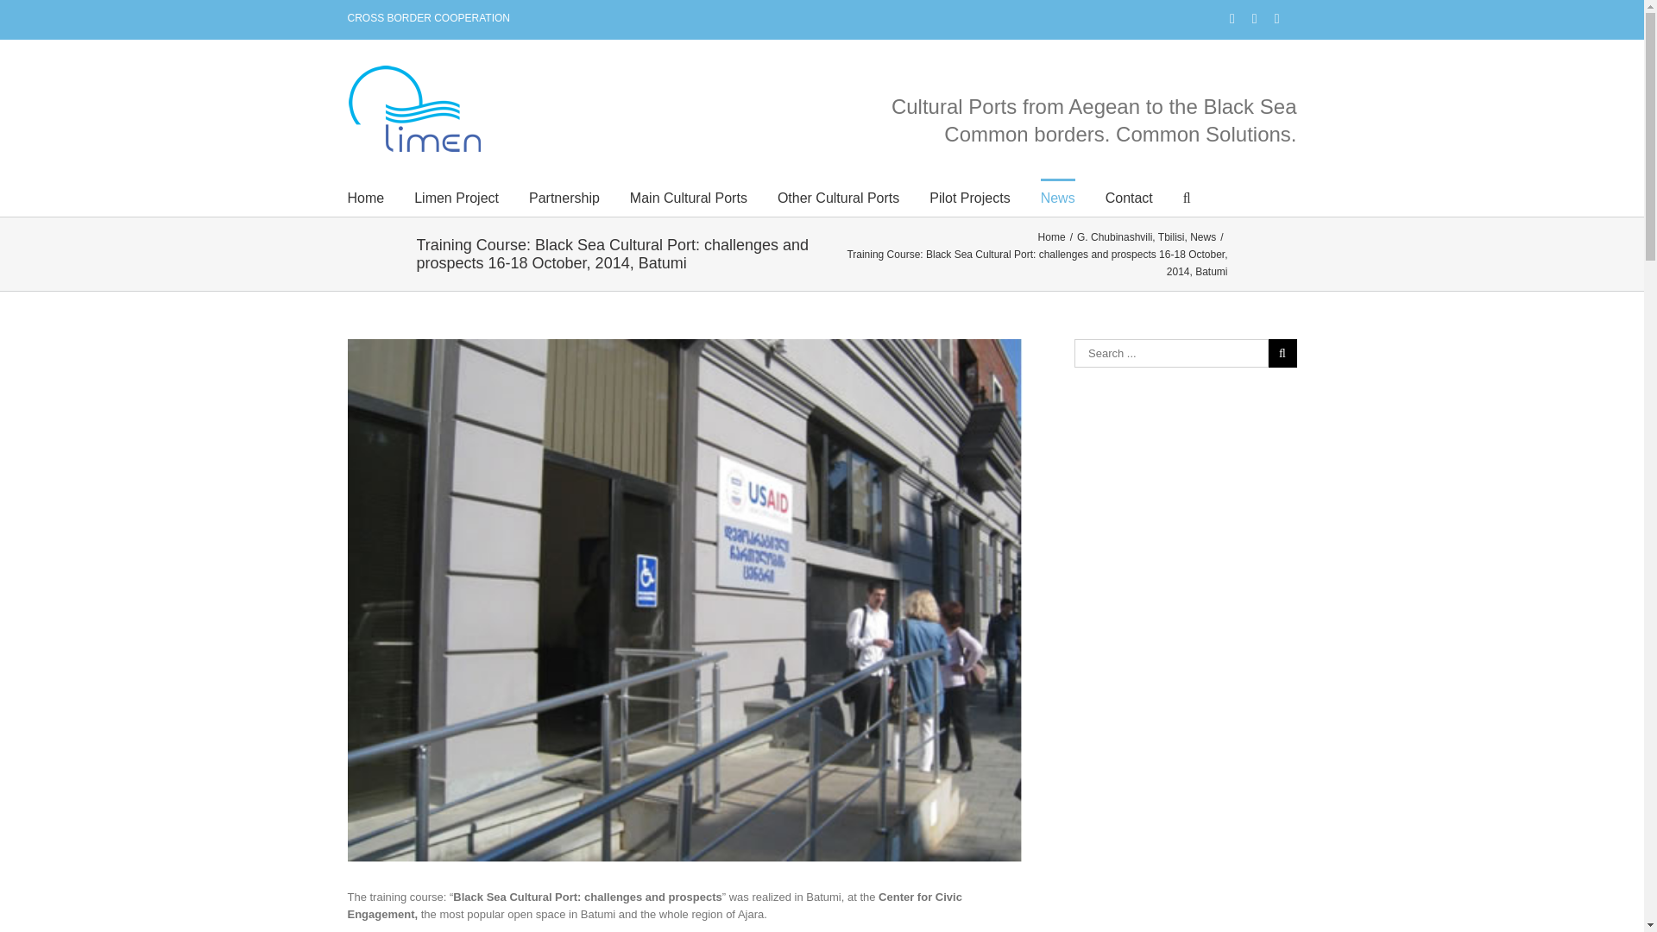 This screenshot has height=932, width=1657. What do you see at coordinates (688, 197) in the screenshot?
I see `Main Cultural Ports` at bounding box center [688, 197].